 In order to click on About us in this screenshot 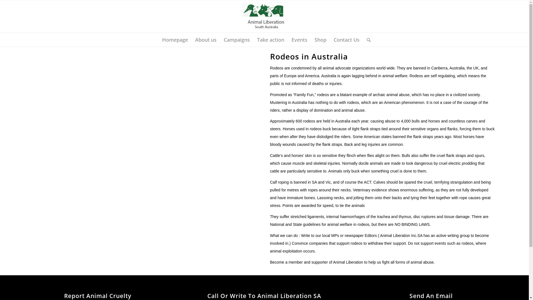, I will do `click(206, 40)`.